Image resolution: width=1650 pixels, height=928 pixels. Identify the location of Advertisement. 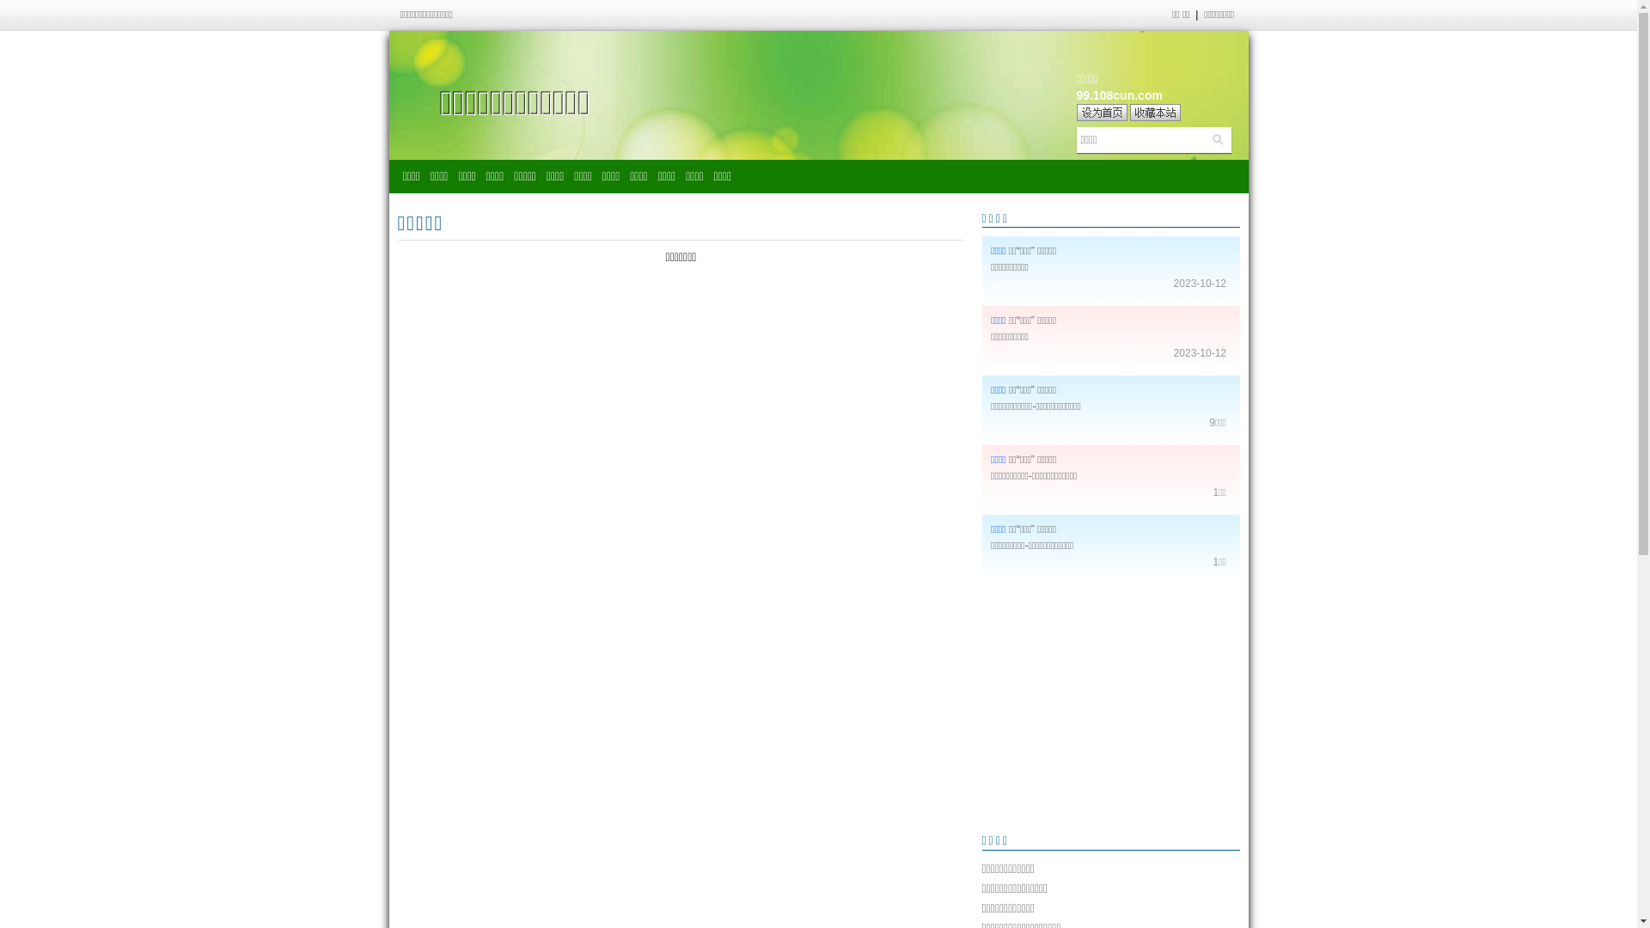
(1110, 708).